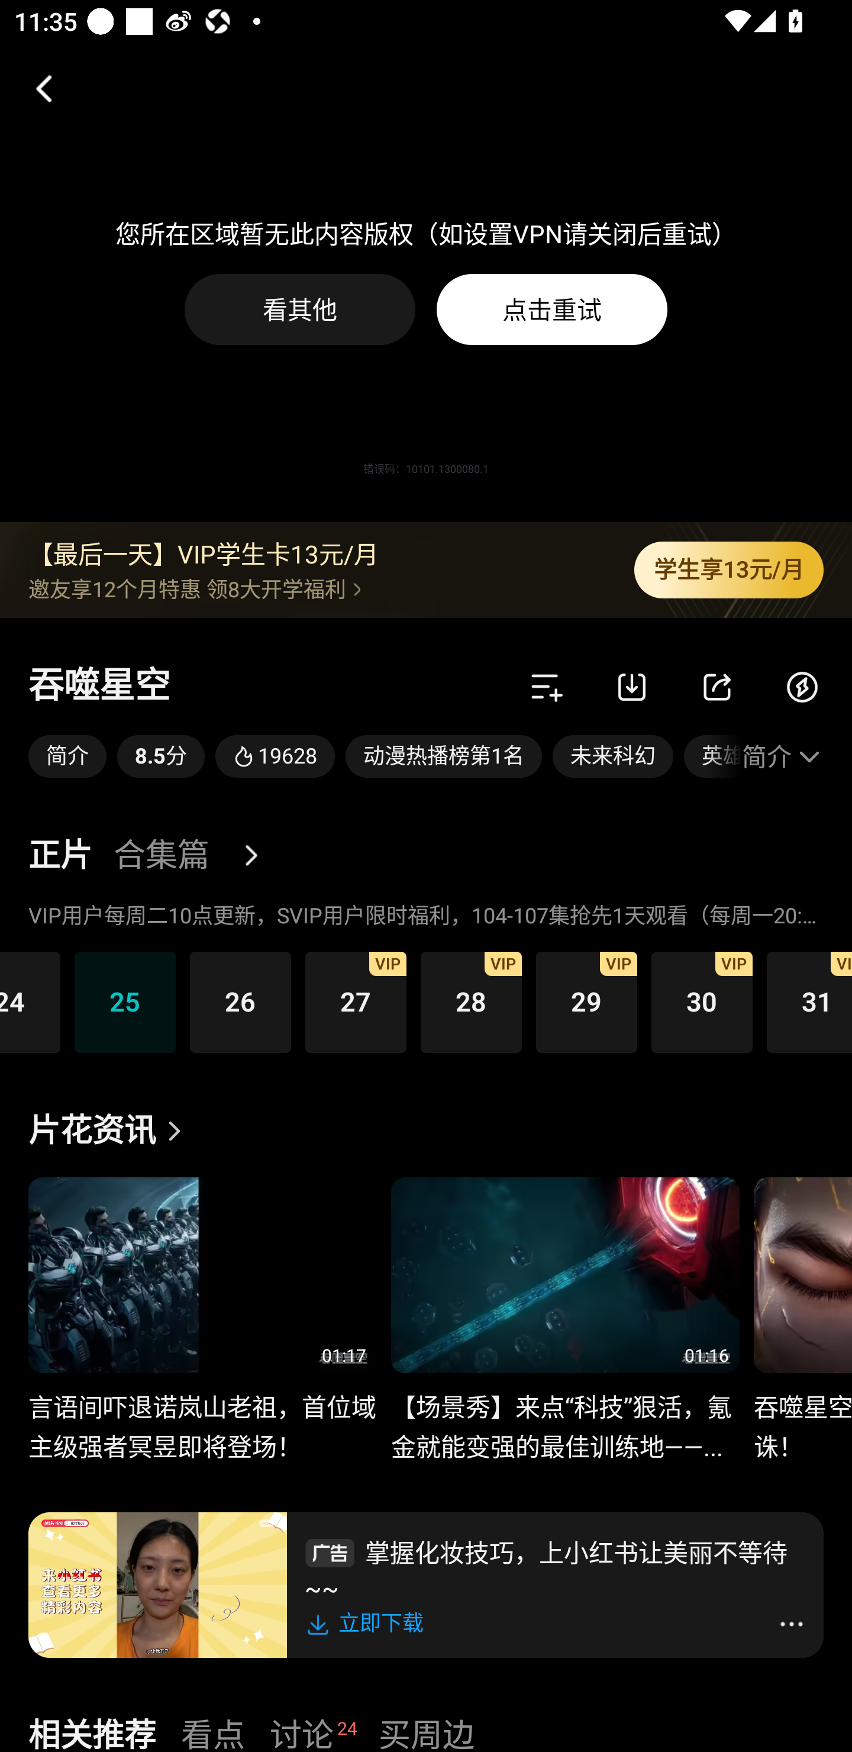 This screenshot has width=852, height=1752. What do you see at coordinates (161, 756) in the screenshot?
I see `8.5分 8.5分,链接` at bounding box center [161, 756].